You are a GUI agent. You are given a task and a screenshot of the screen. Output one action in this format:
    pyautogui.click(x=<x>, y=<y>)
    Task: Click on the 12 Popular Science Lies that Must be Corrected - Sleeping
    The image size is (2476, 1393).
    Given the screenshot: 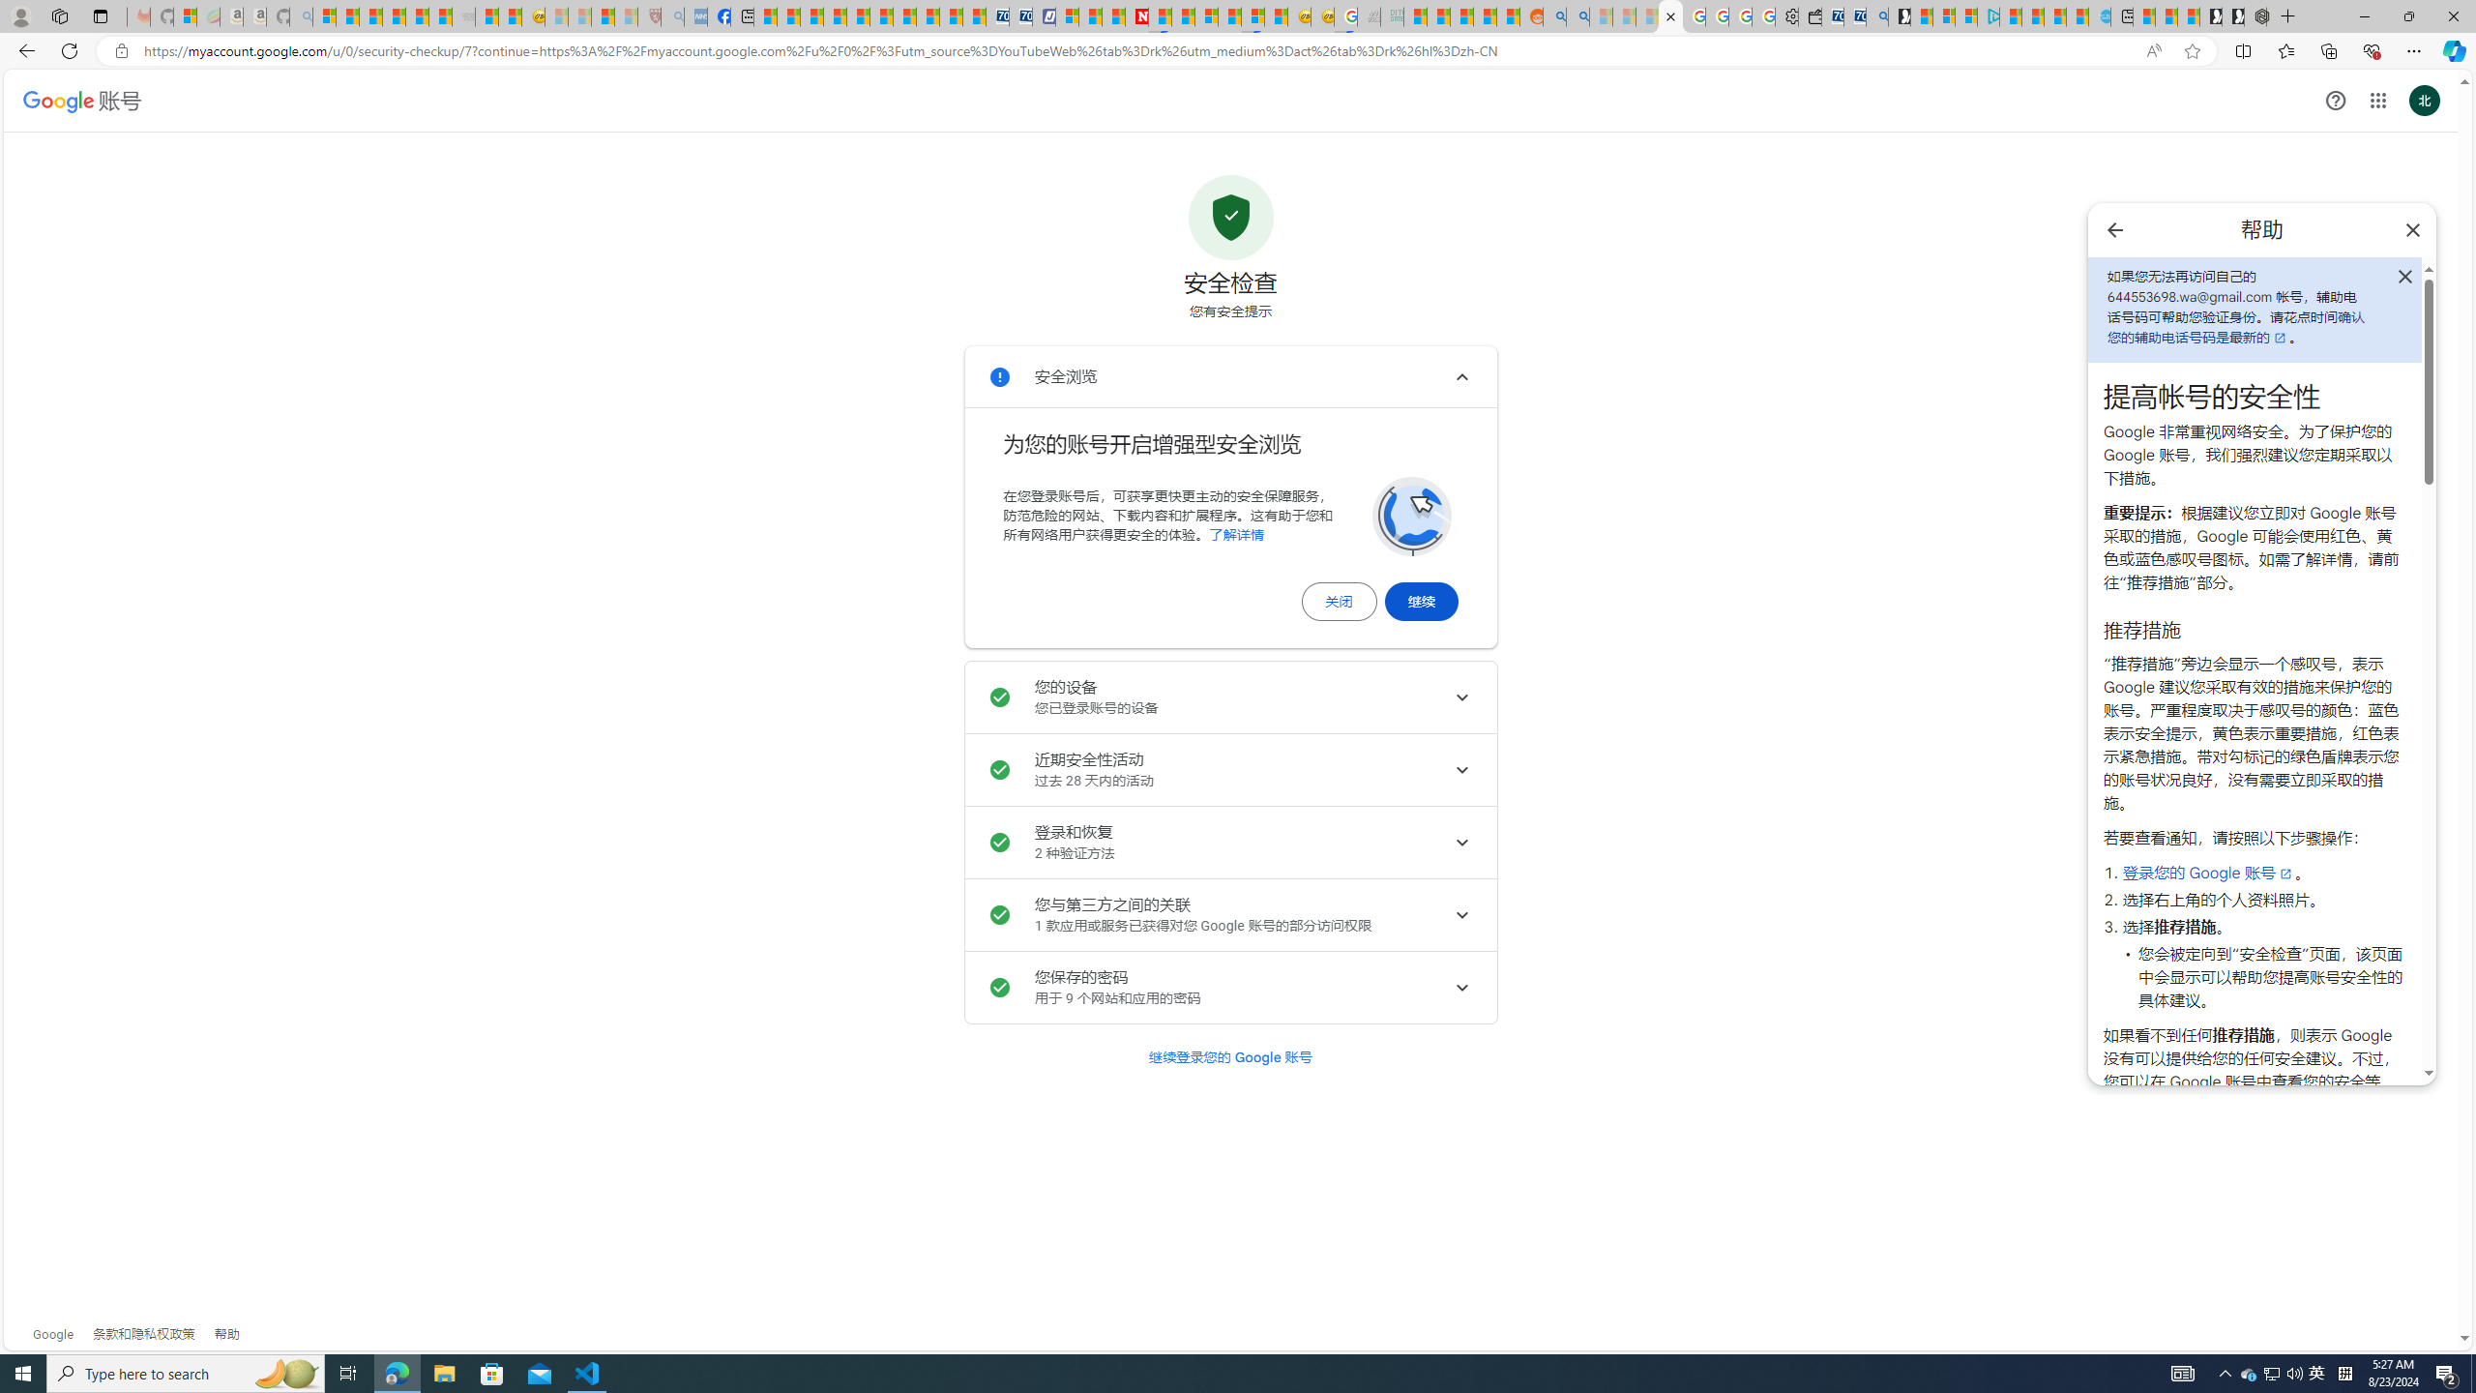 What is the action you would take?
    pyautogui.click(x=627, y=16)
    